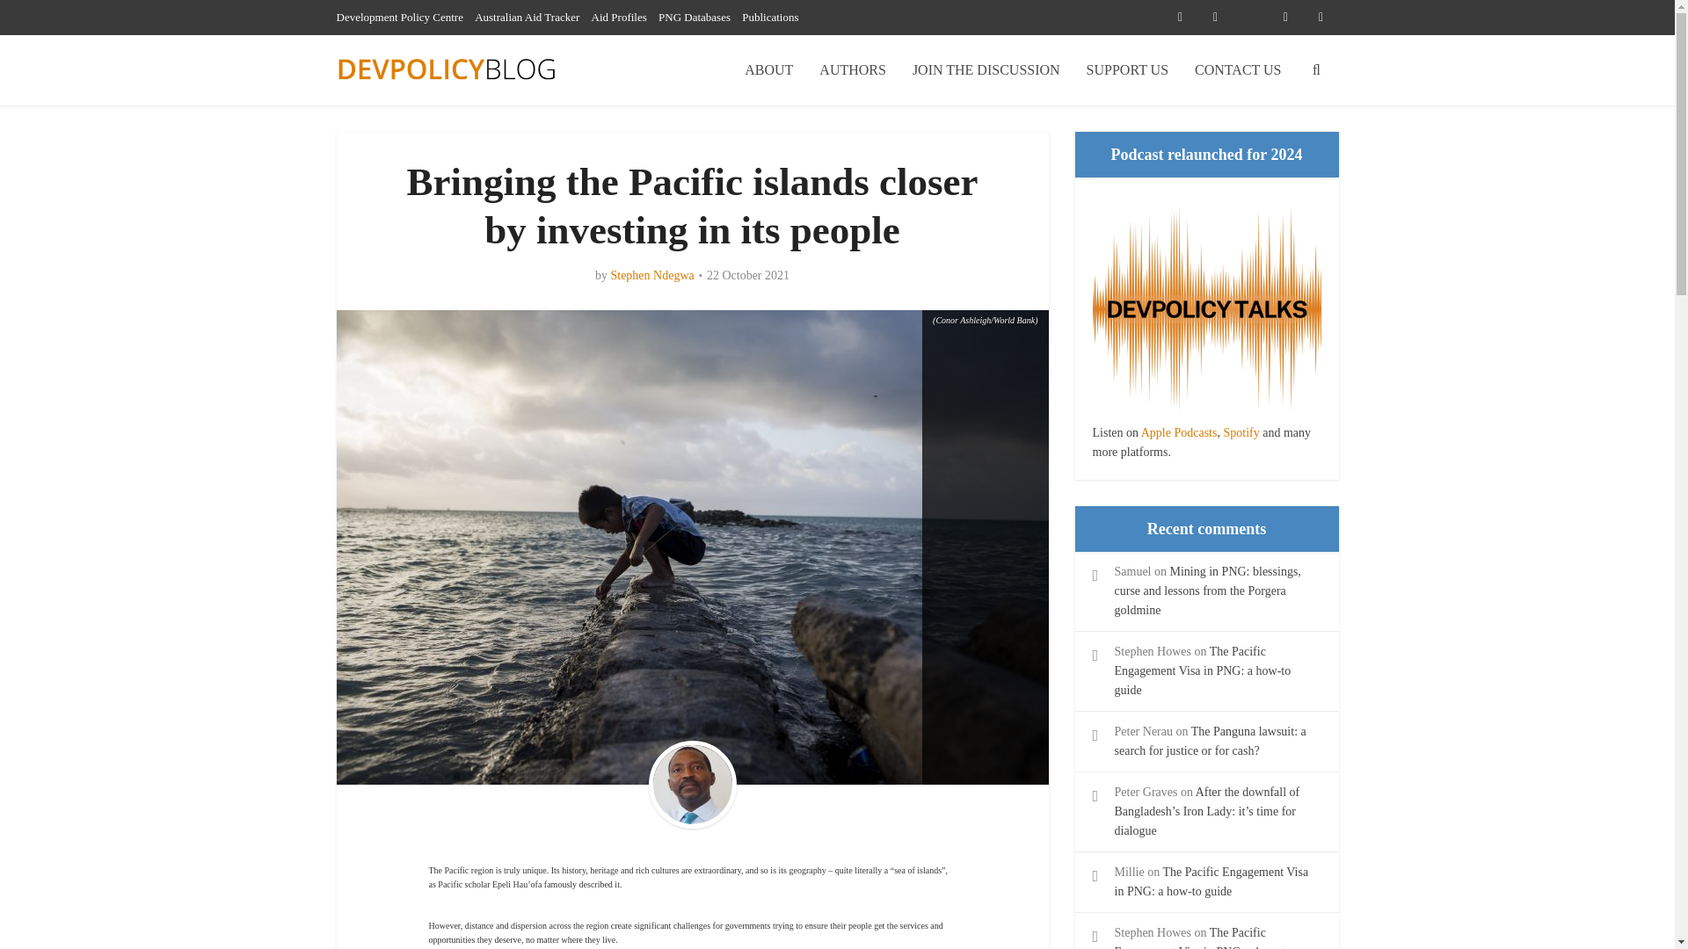 The height and width of the screenshot is (949, 1688). I want to click on Publications, so click(770, 17).